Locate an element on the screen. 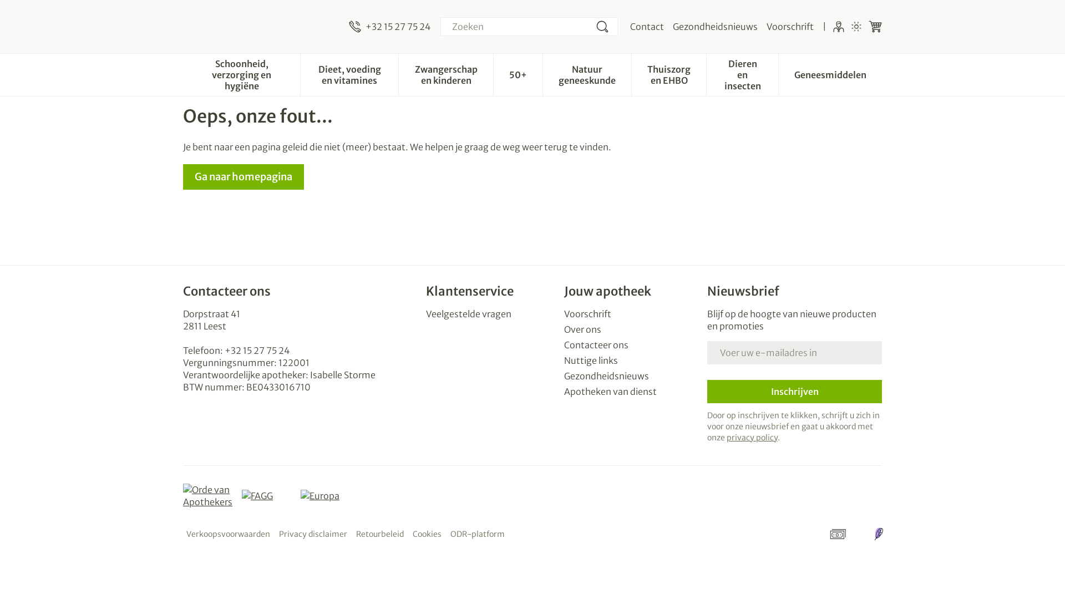 Image resolution: width=1065 pixels, height=599 pixels. Over ons is located at coordinates (631, 329).